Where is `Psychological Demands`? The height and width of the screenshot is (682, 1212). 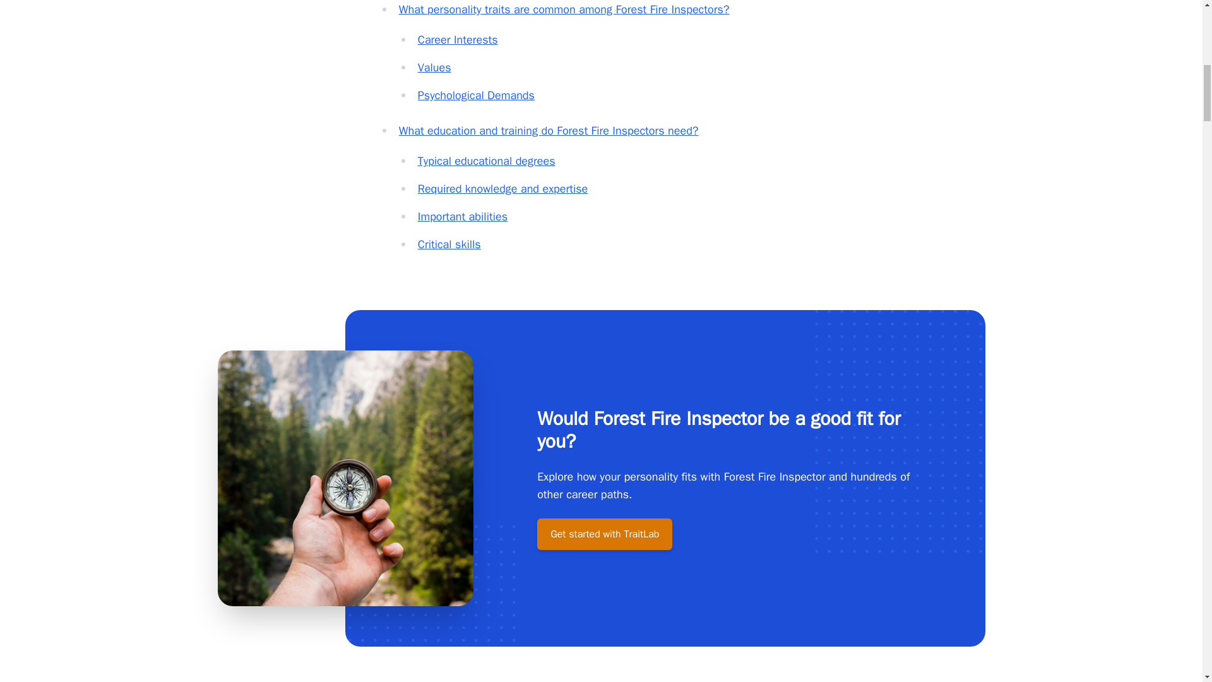
Psychological Demands is located at coordinates (476, 95).